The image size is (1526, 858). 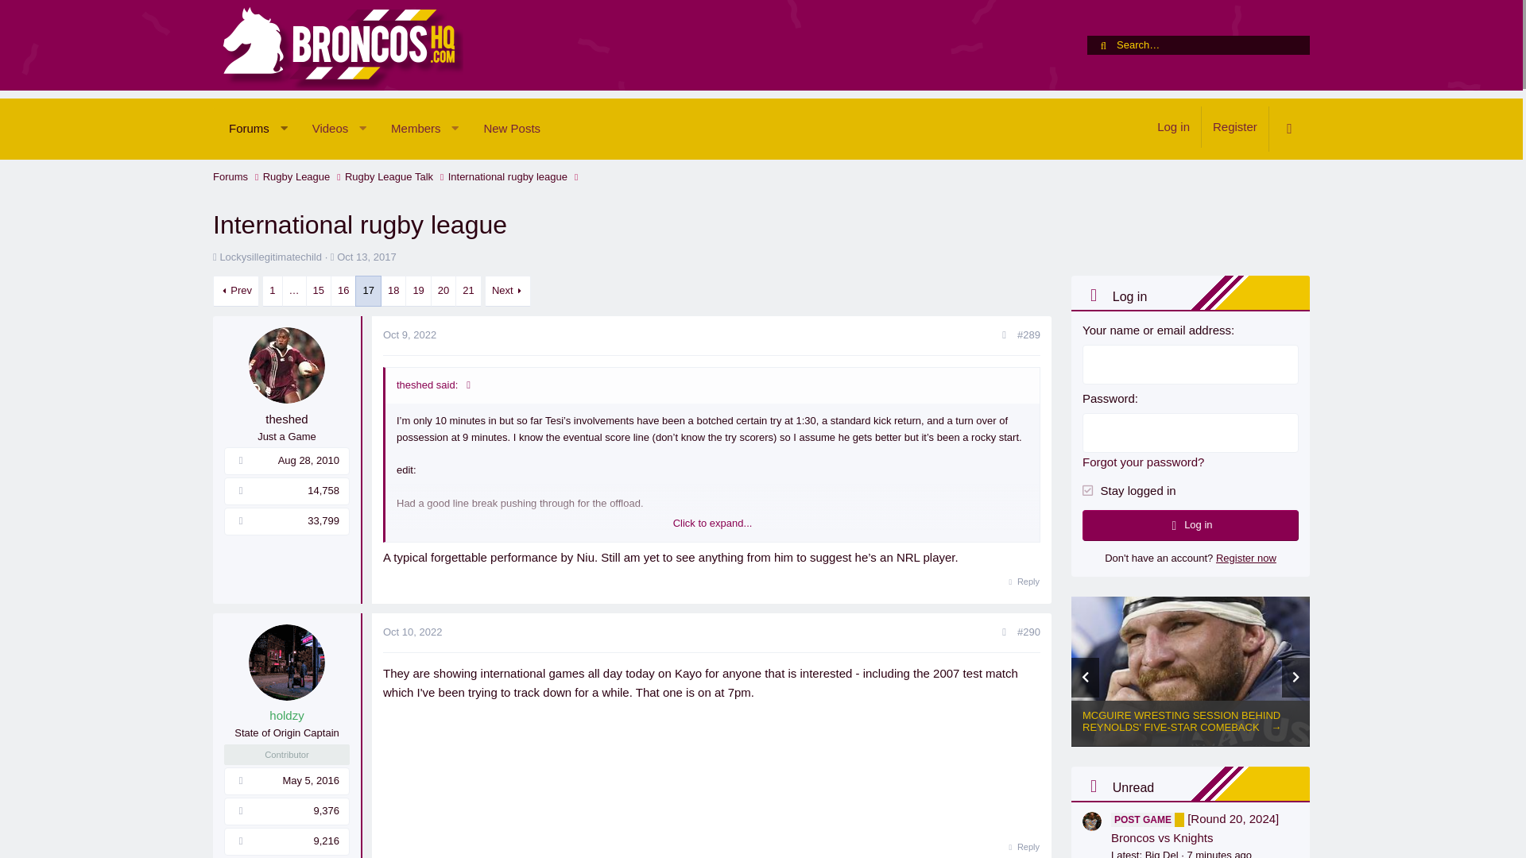 I want to click on Joined, so click(x=512, y=129).